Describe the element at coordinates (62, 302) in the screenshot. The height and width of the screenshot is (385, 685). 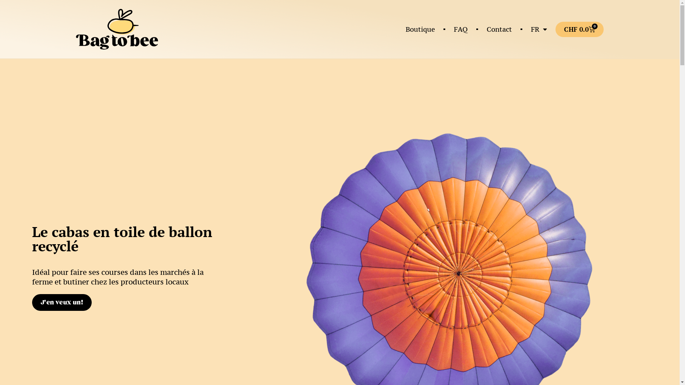
I see `J'en veux un!` at that location.